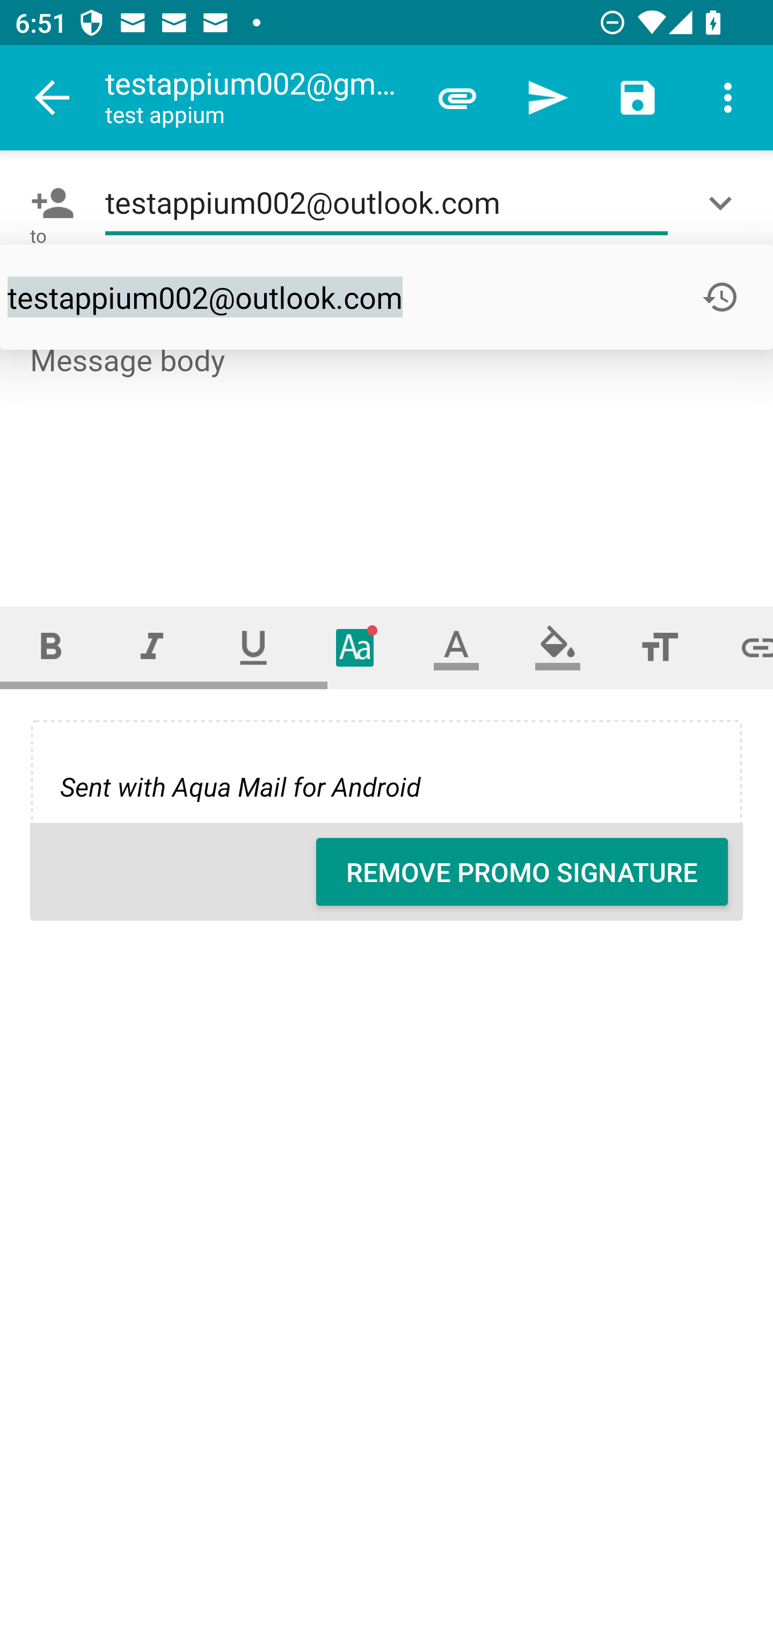 The image size is (773, 1633). Describe the element at coordinates (522, 872) in the screenshot. I see `REMOVE PROMO SIGNATURE` at that location.